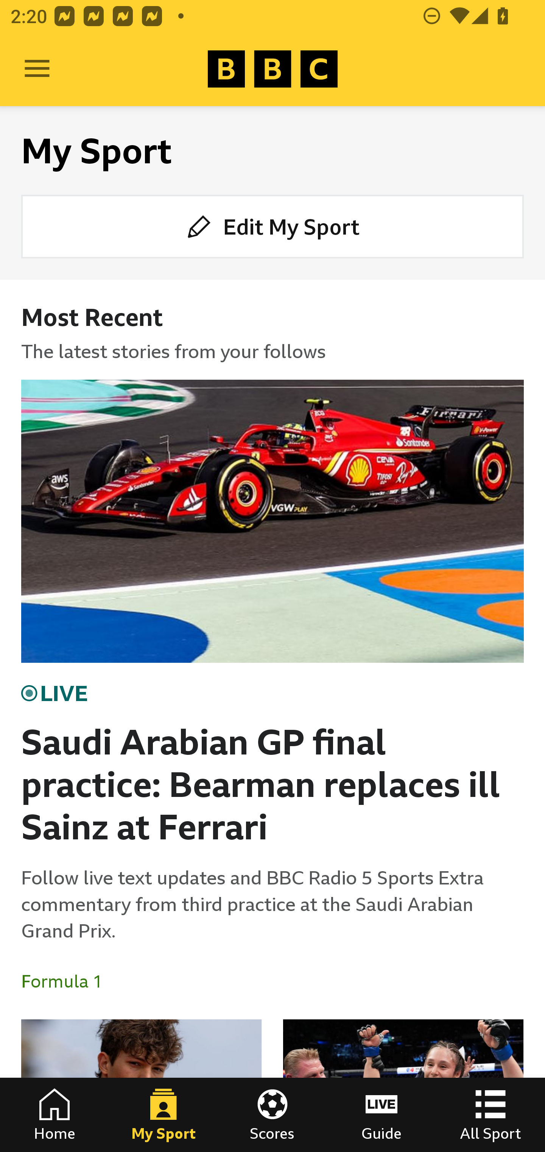 The width and height of the screenshot is (545, 1152). Describe the element at coordinates (381, 1115) in the screenshot. I see `Guide` at that location.